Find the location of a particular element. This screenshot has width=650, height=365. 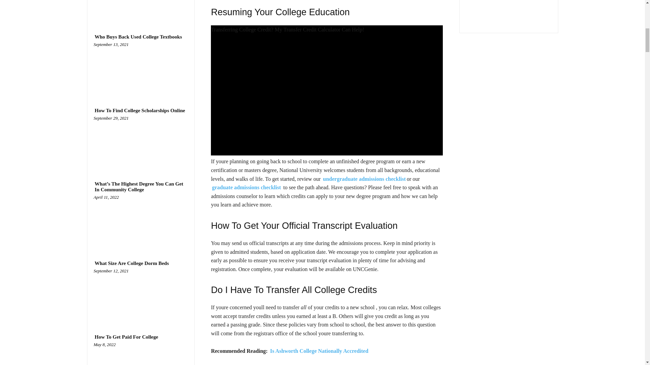

How To Join Air Force After College is located at coordinates (140, 9).